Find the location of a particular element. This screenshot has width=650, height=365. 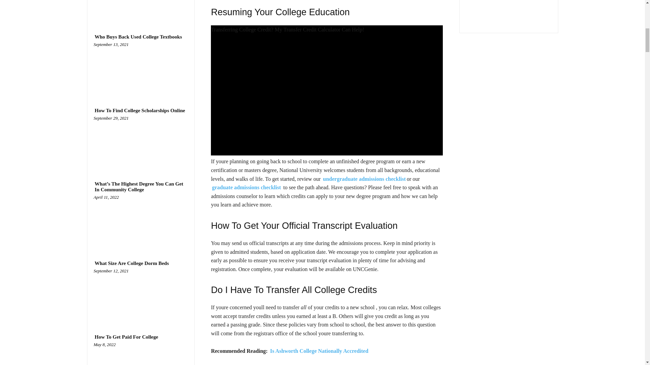

How To Join Air Force After College is located at coordinates (140, 9).